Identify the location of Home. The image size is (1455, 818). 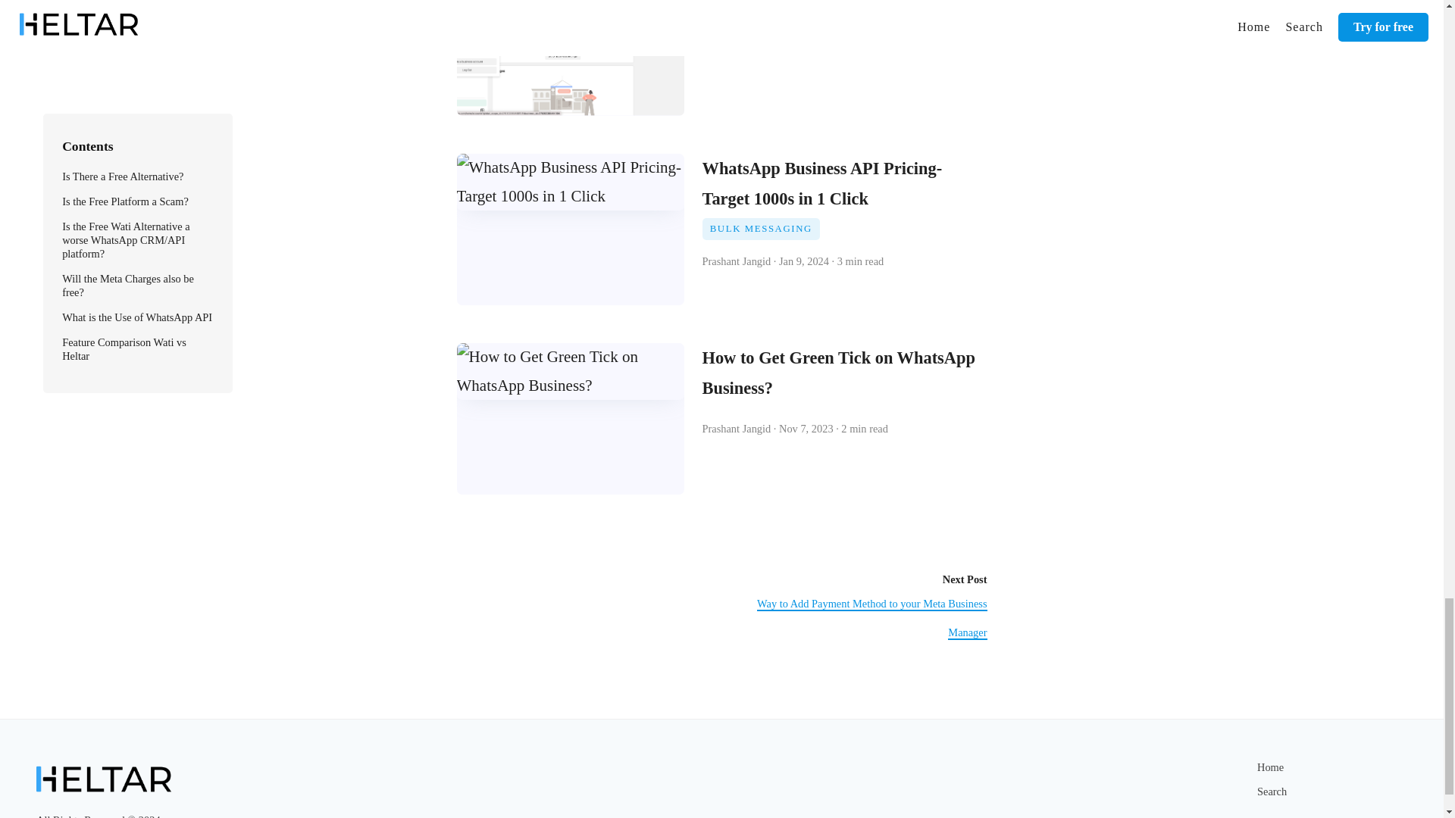
(1270, 766).